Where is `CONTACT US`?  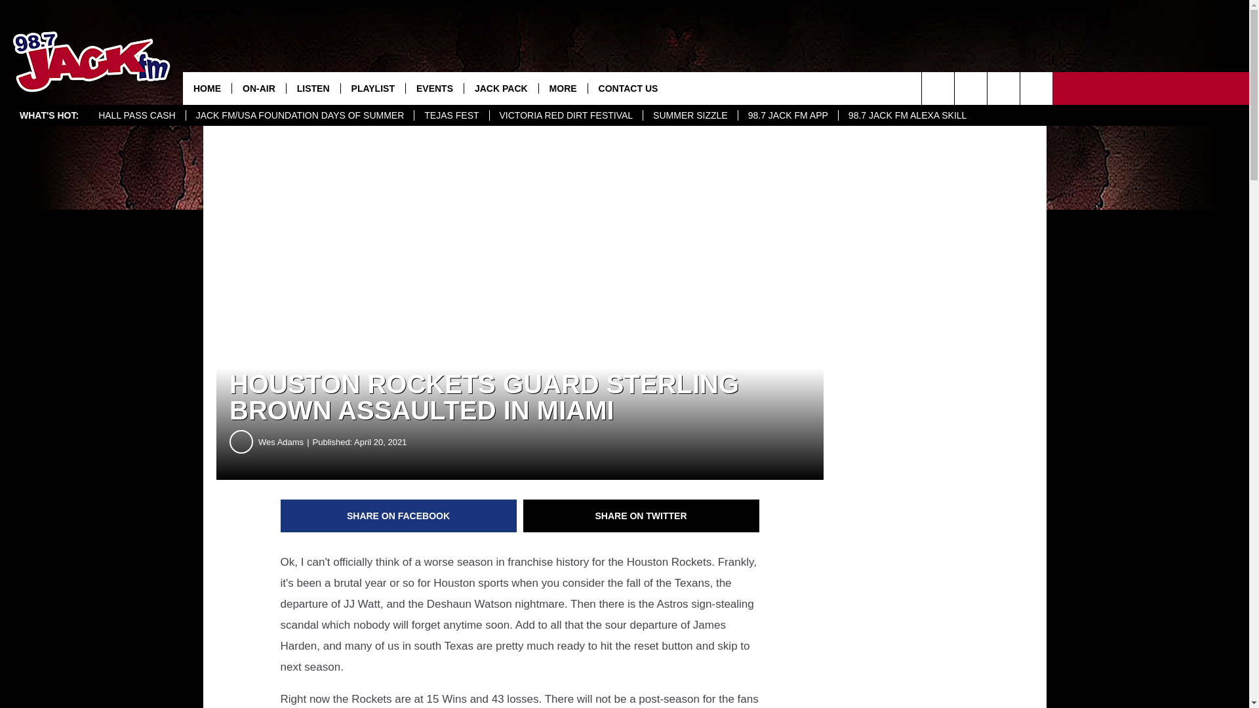 CONTACT US is located at coordinates (628, 88).